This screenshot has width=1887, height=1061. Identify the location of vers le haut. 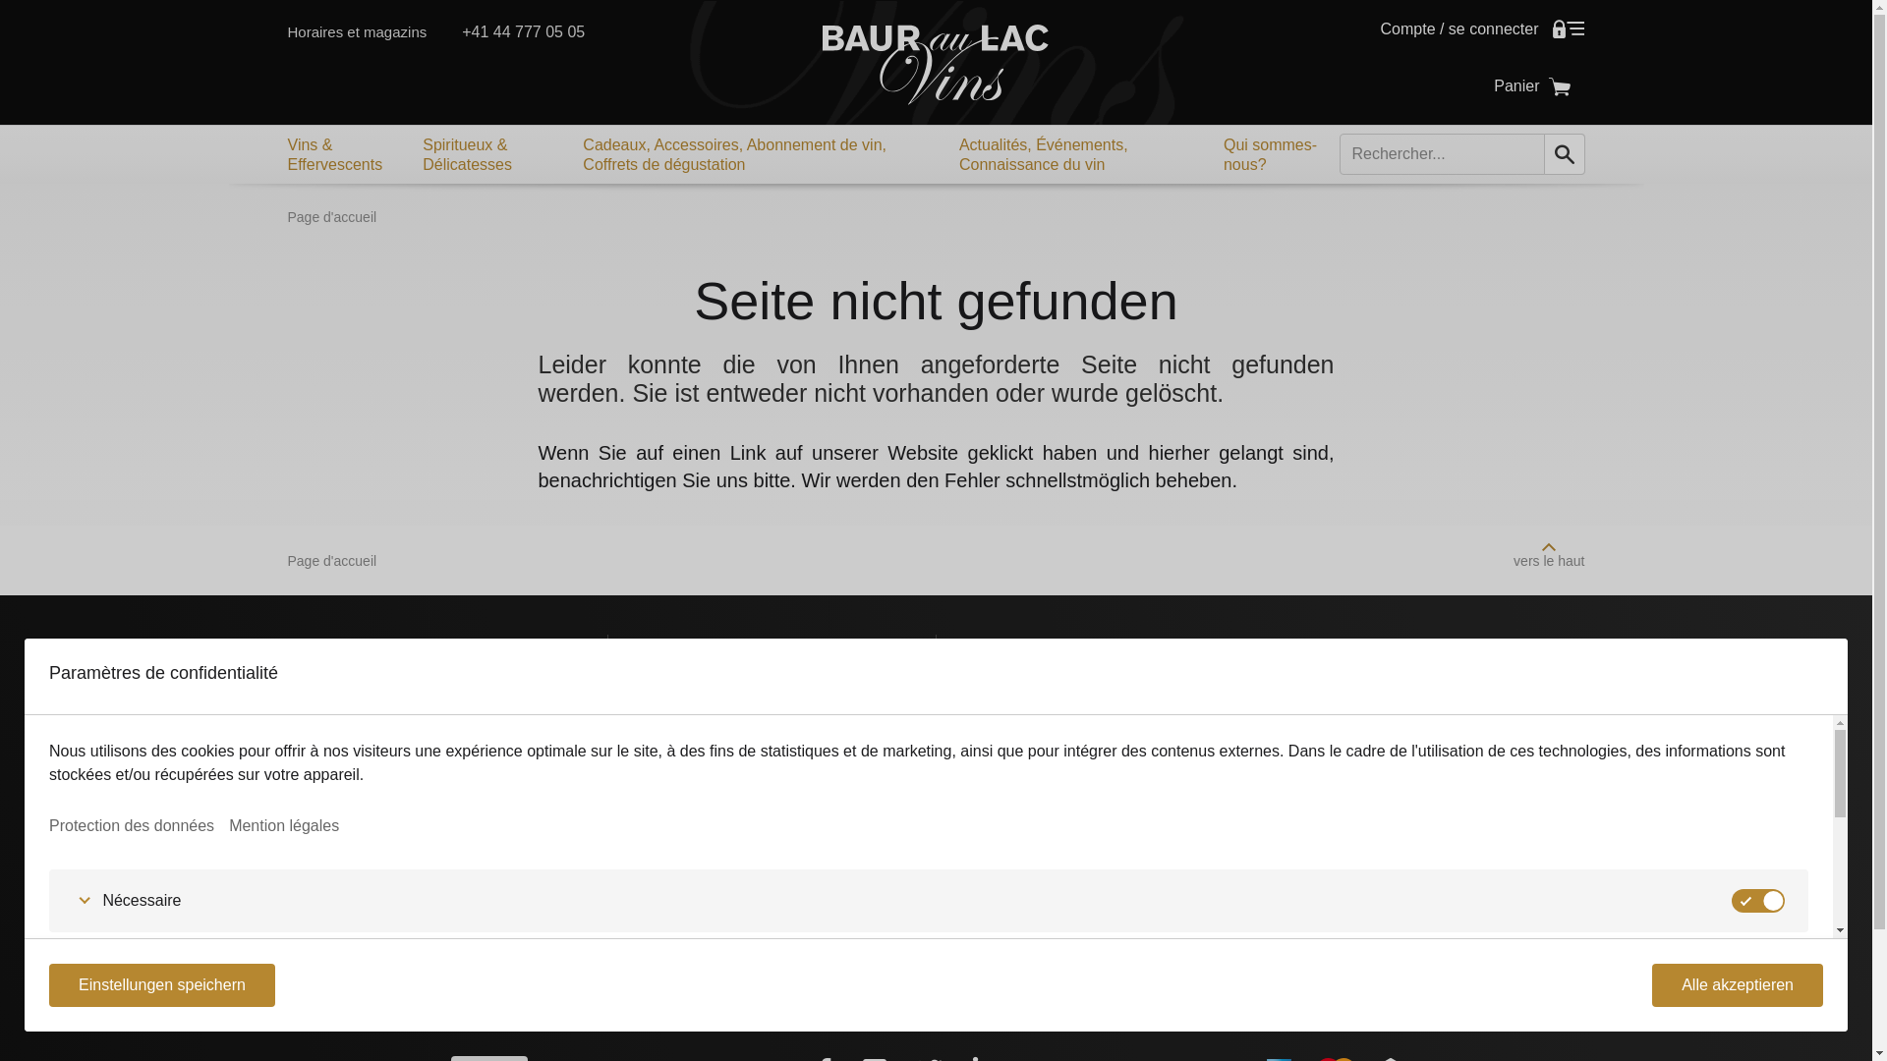
(1549, 546).